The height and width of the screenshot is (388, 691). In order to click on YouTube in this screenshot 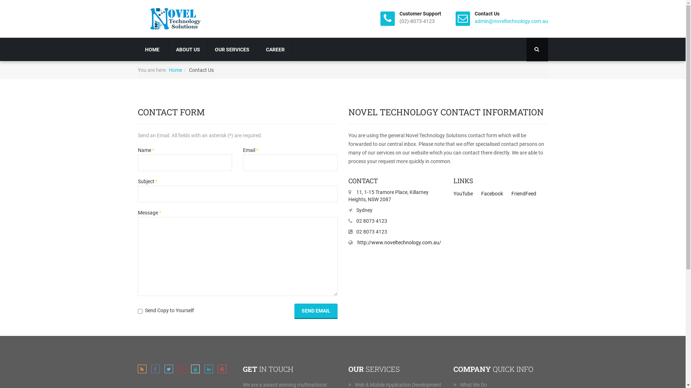, I will do `click(463, 194)`.